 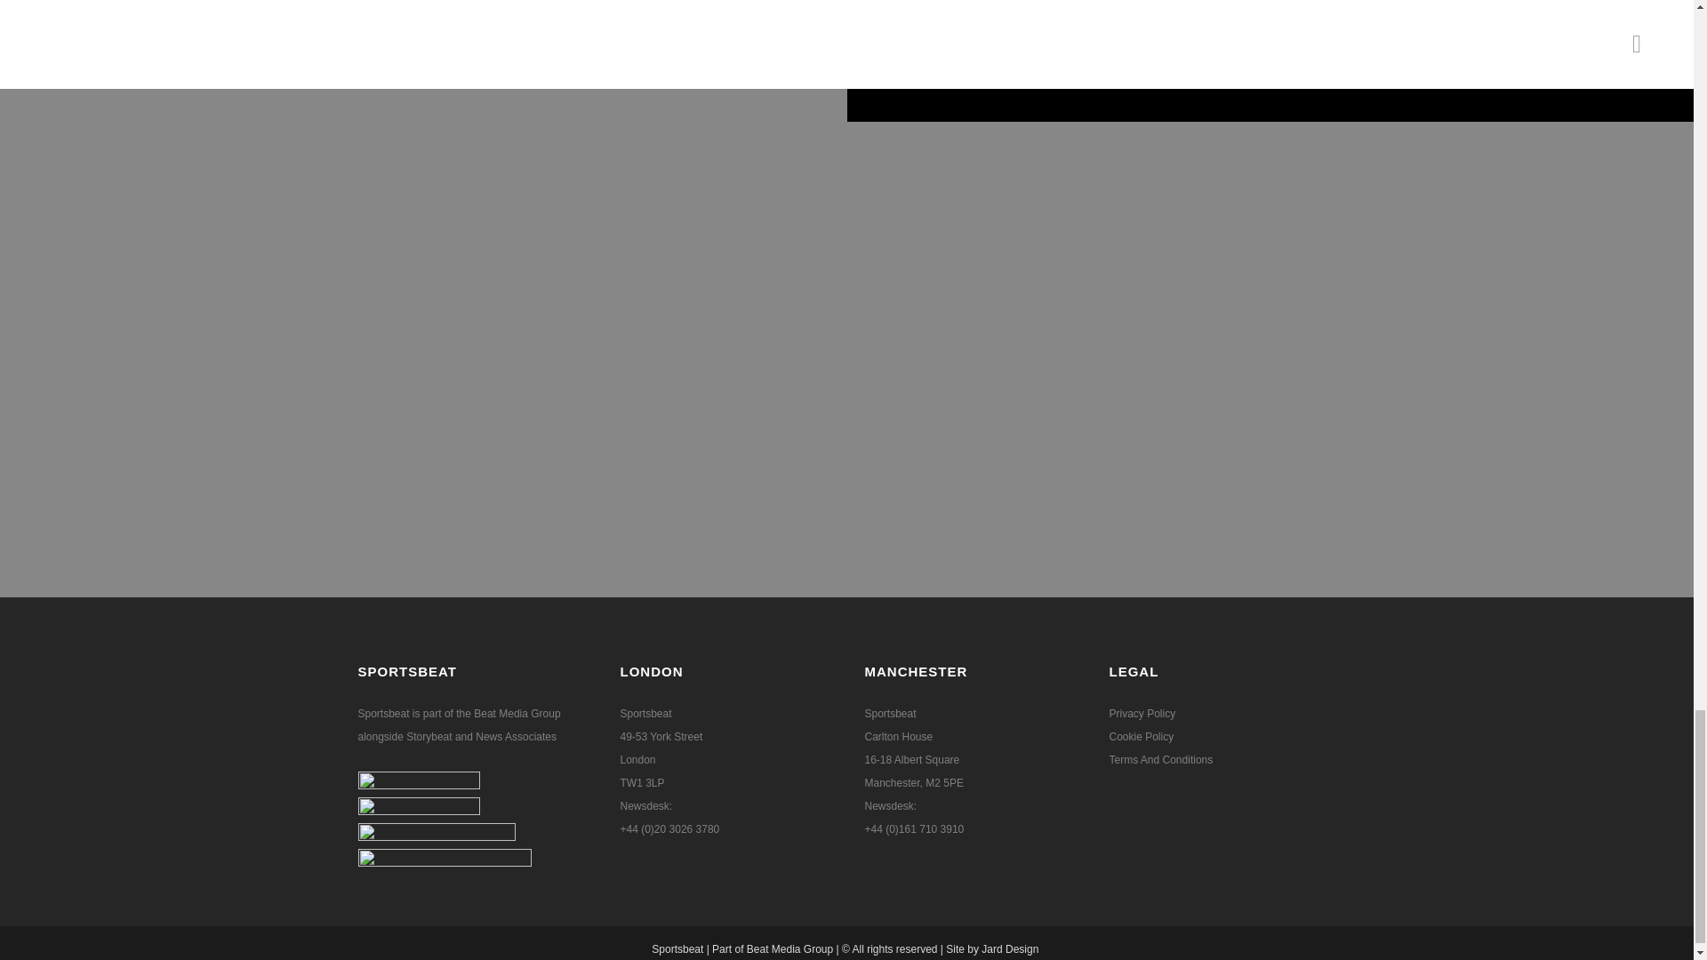 What do you see at coordinates (789, 948) in the screenshot?
I see `Beat Media Group` at bounding box center [789, 948].